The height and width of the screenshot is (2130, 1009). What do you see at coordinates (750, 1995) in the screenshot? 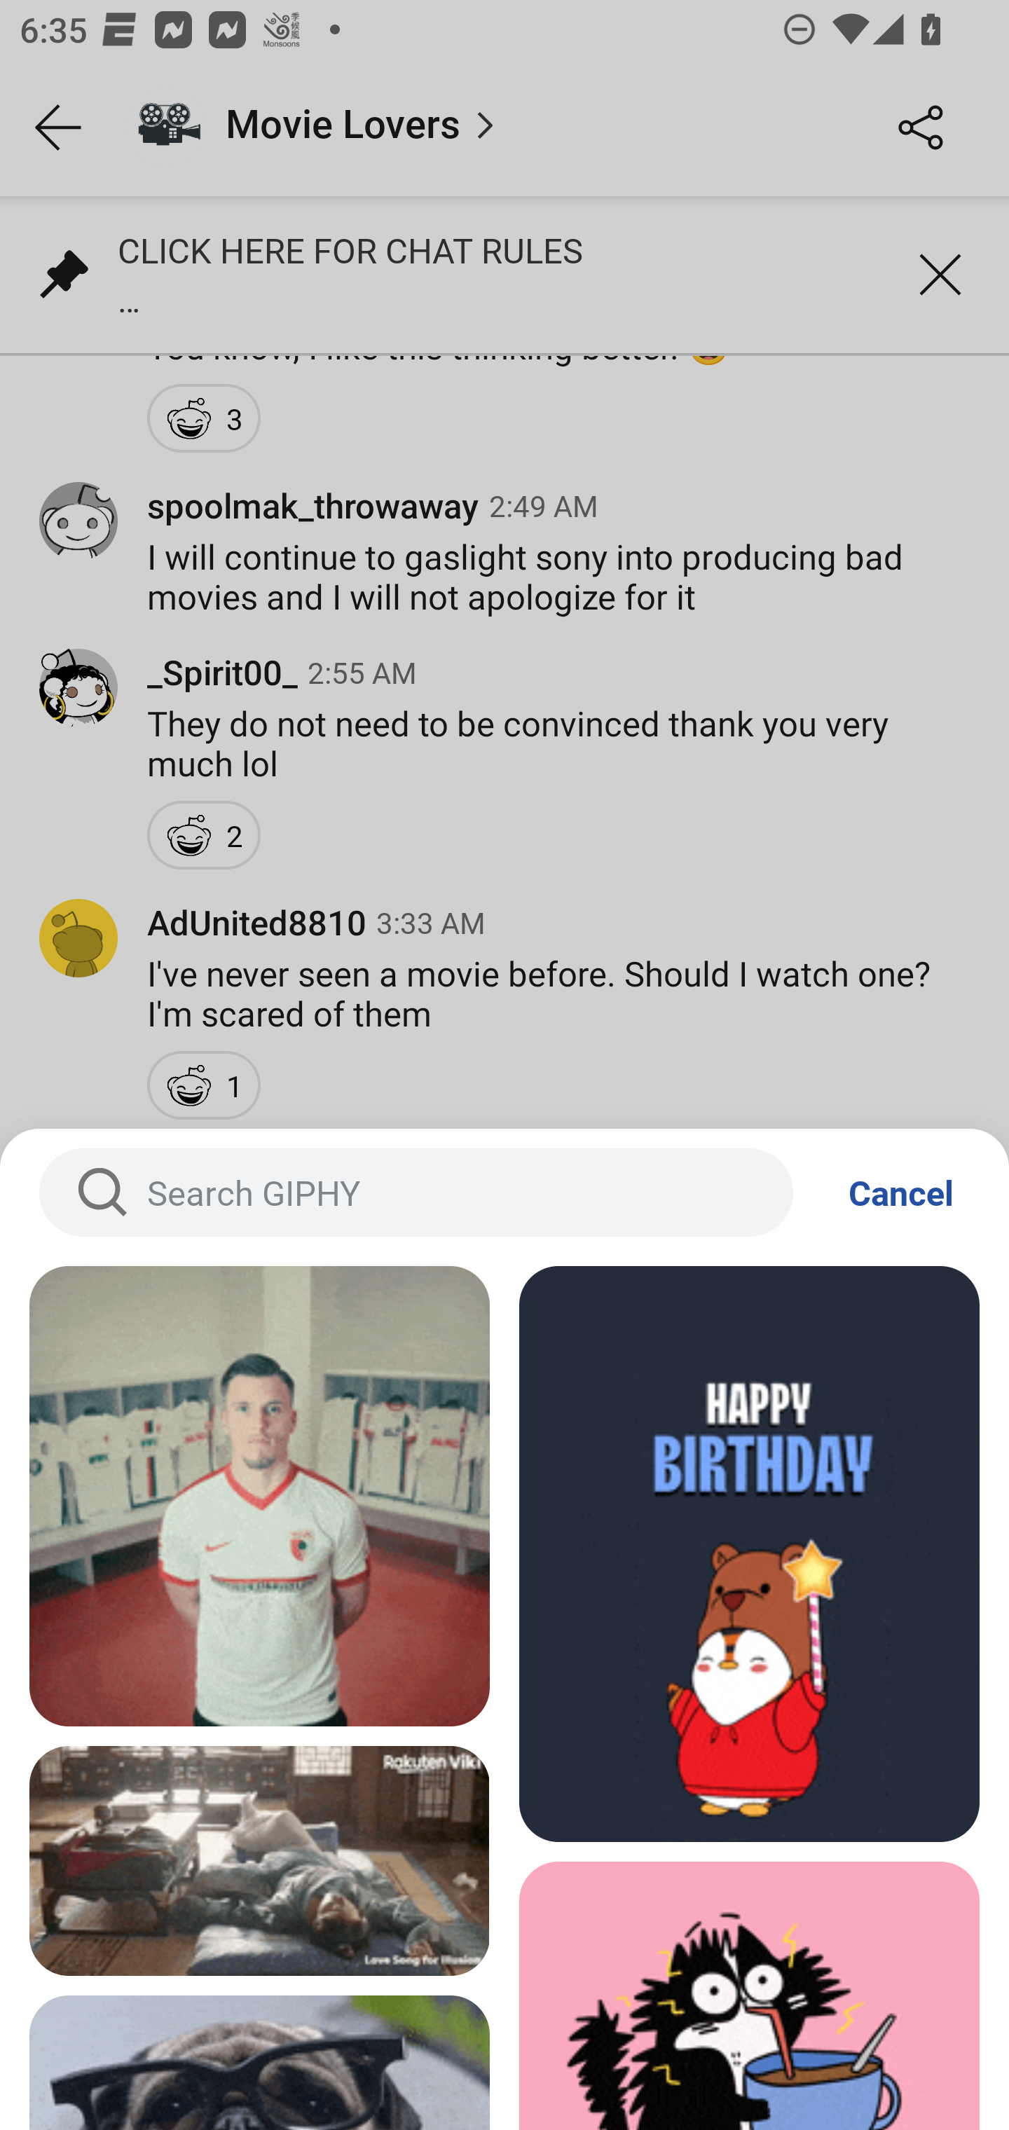
I see `Gif` at bounding box center [750, 1995].